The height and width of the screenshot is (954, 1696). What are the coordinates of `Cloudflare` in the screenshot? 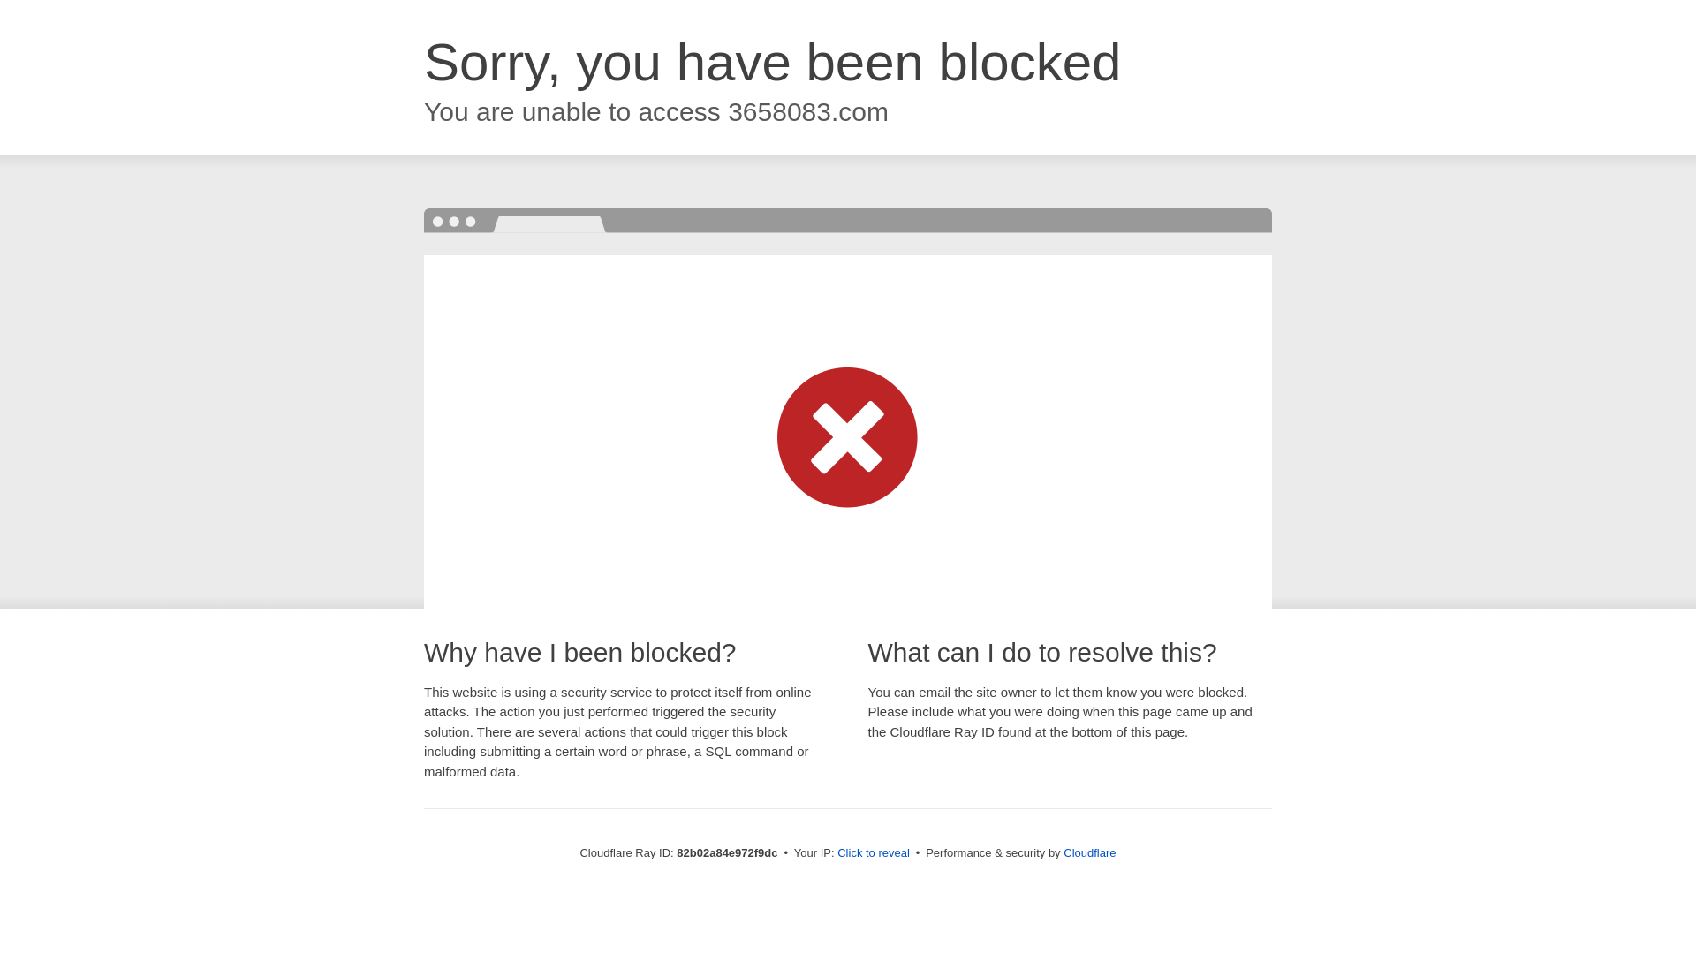 It's located at (1090, 853).